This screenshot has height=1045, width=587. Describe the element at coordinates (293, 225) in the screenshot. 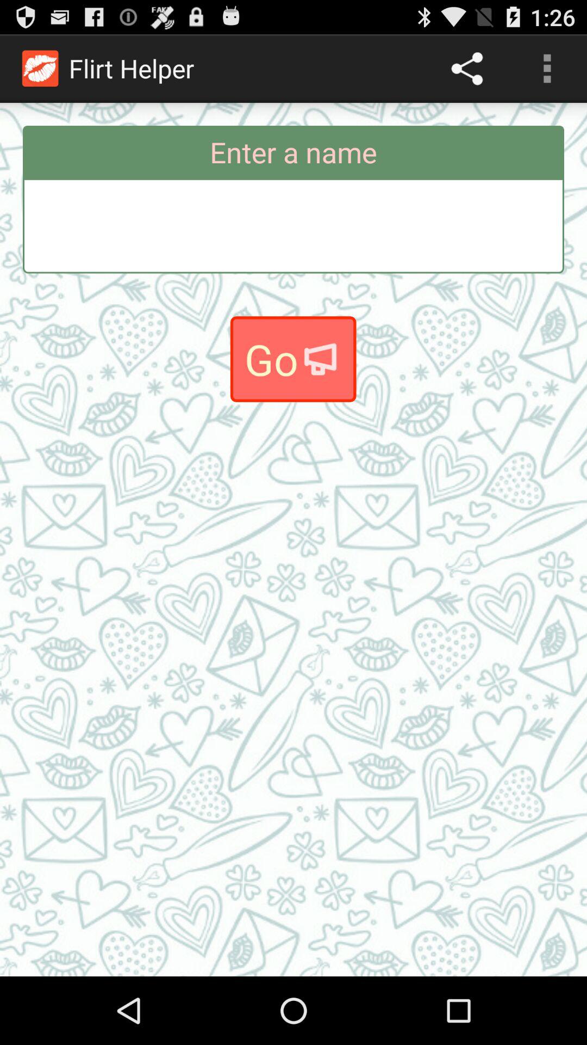

I see `enter information` at that location.